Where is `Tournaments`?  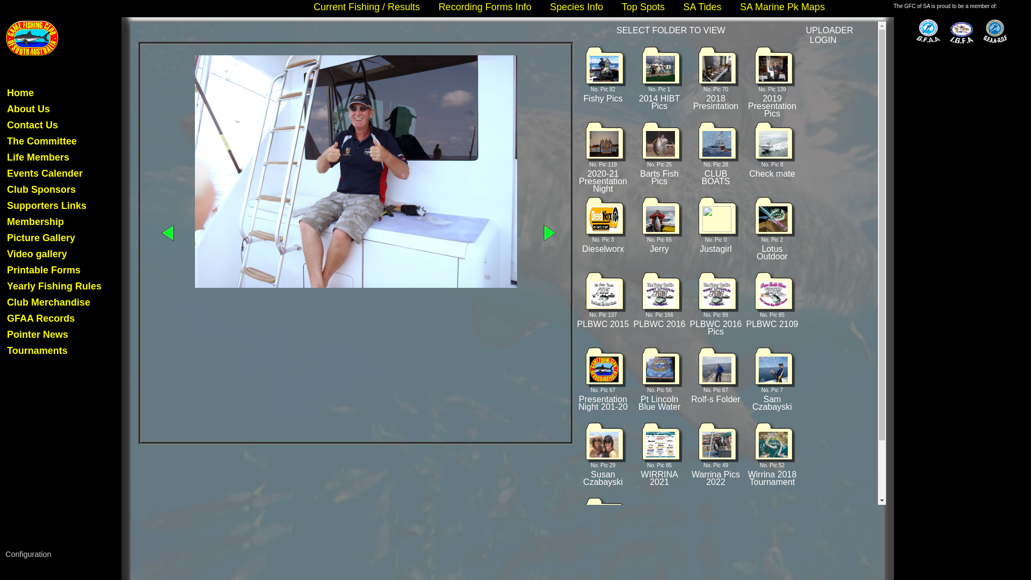
Tournaments is located at coordinates (38, 351).